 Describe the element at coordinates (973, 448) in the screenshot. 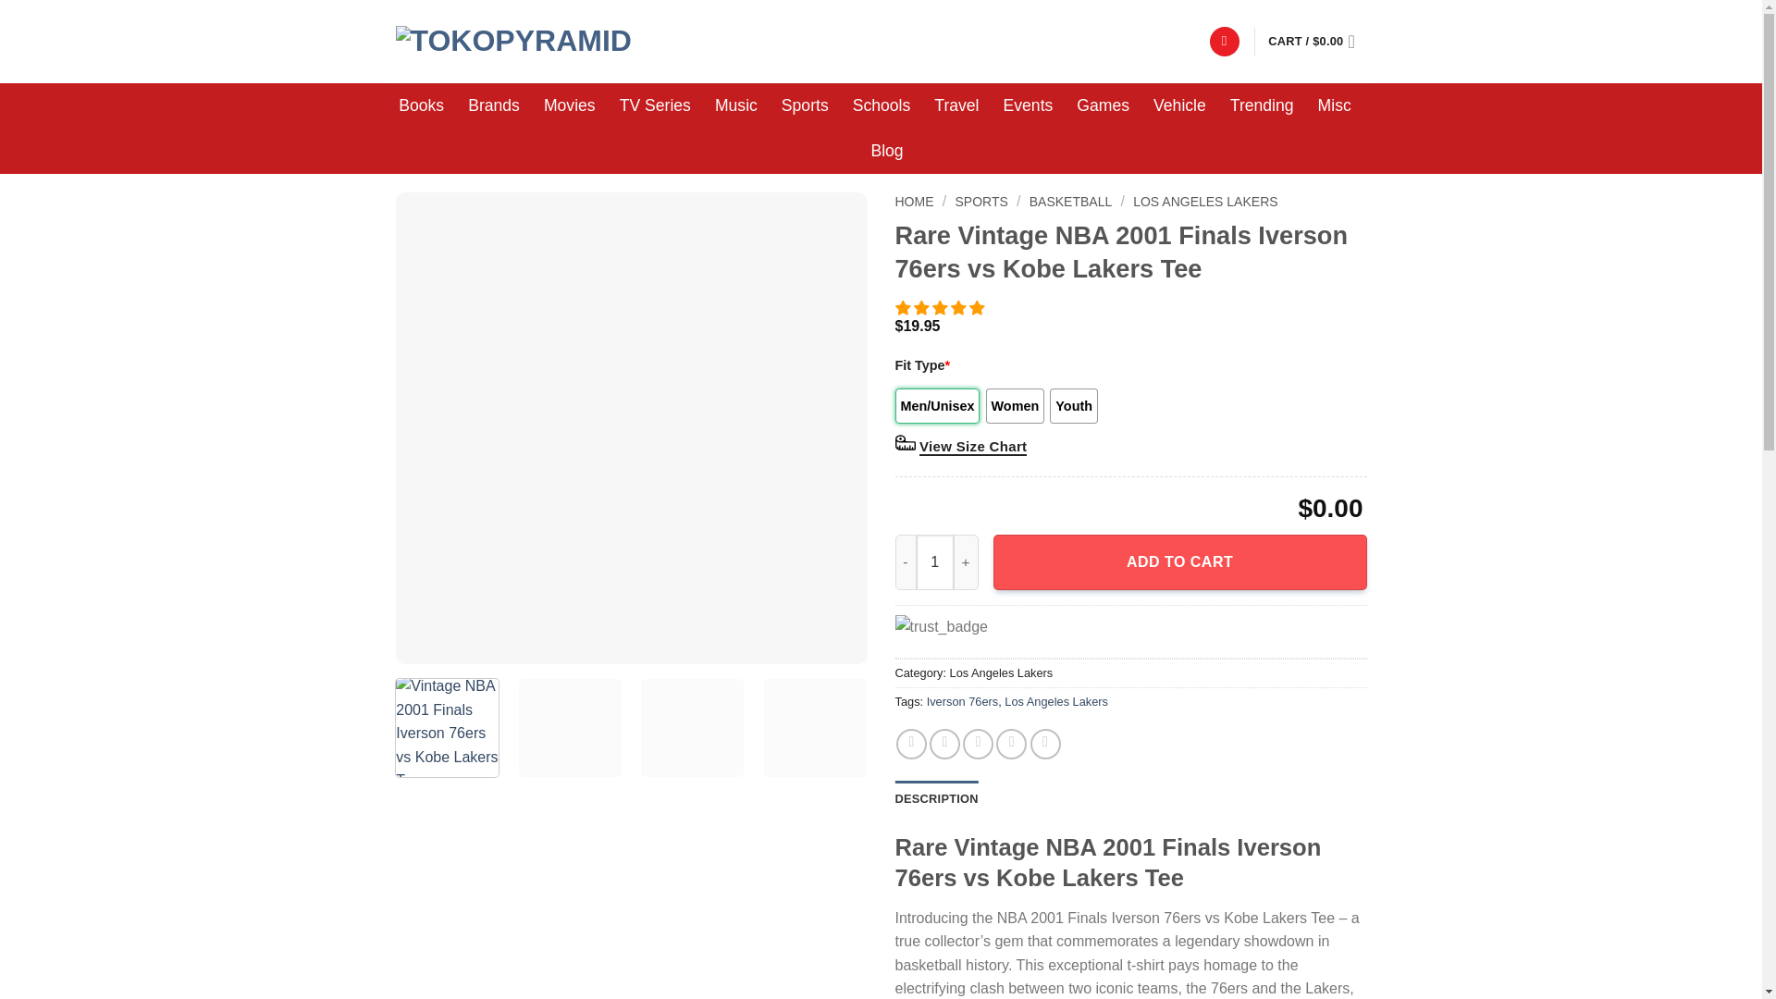

I see `View Size Chart` at that location.